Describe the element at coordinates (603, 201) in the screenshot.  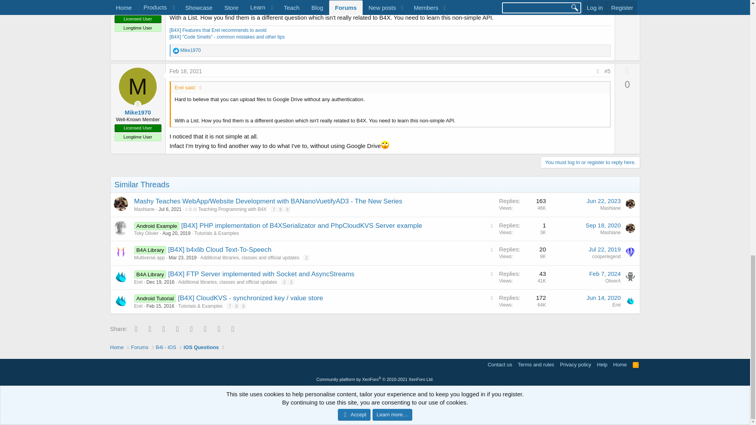
I see `Jun 22, 2023 at 10:27 AM` at that location.